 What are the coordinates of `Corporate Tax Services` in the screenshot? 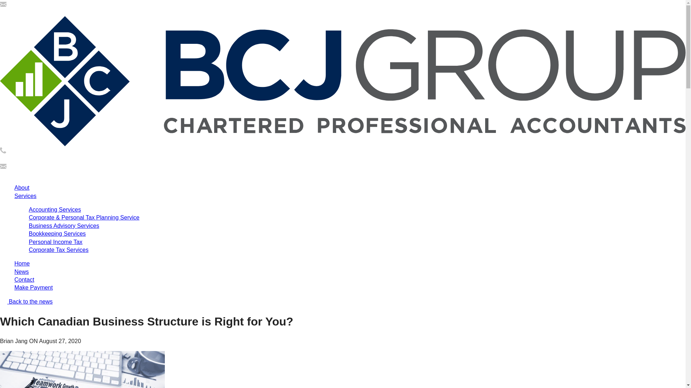 It's located at (58, 250).